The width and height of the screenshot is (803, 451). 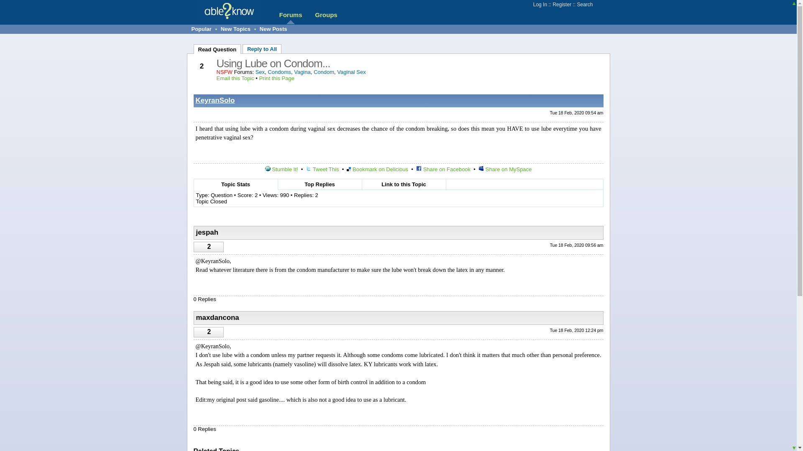 I want to click on Log In, so click(x=540, y=5).